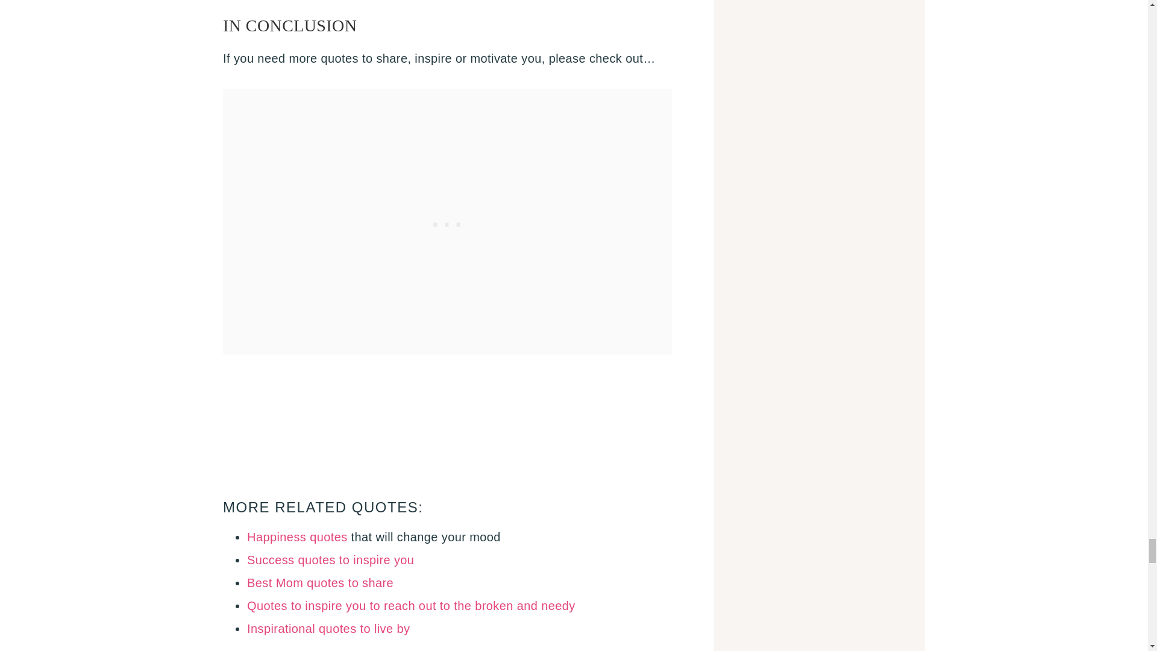  I want to click on Quotes to inspire you to reach out to the broken and needy, so click(411, 605).